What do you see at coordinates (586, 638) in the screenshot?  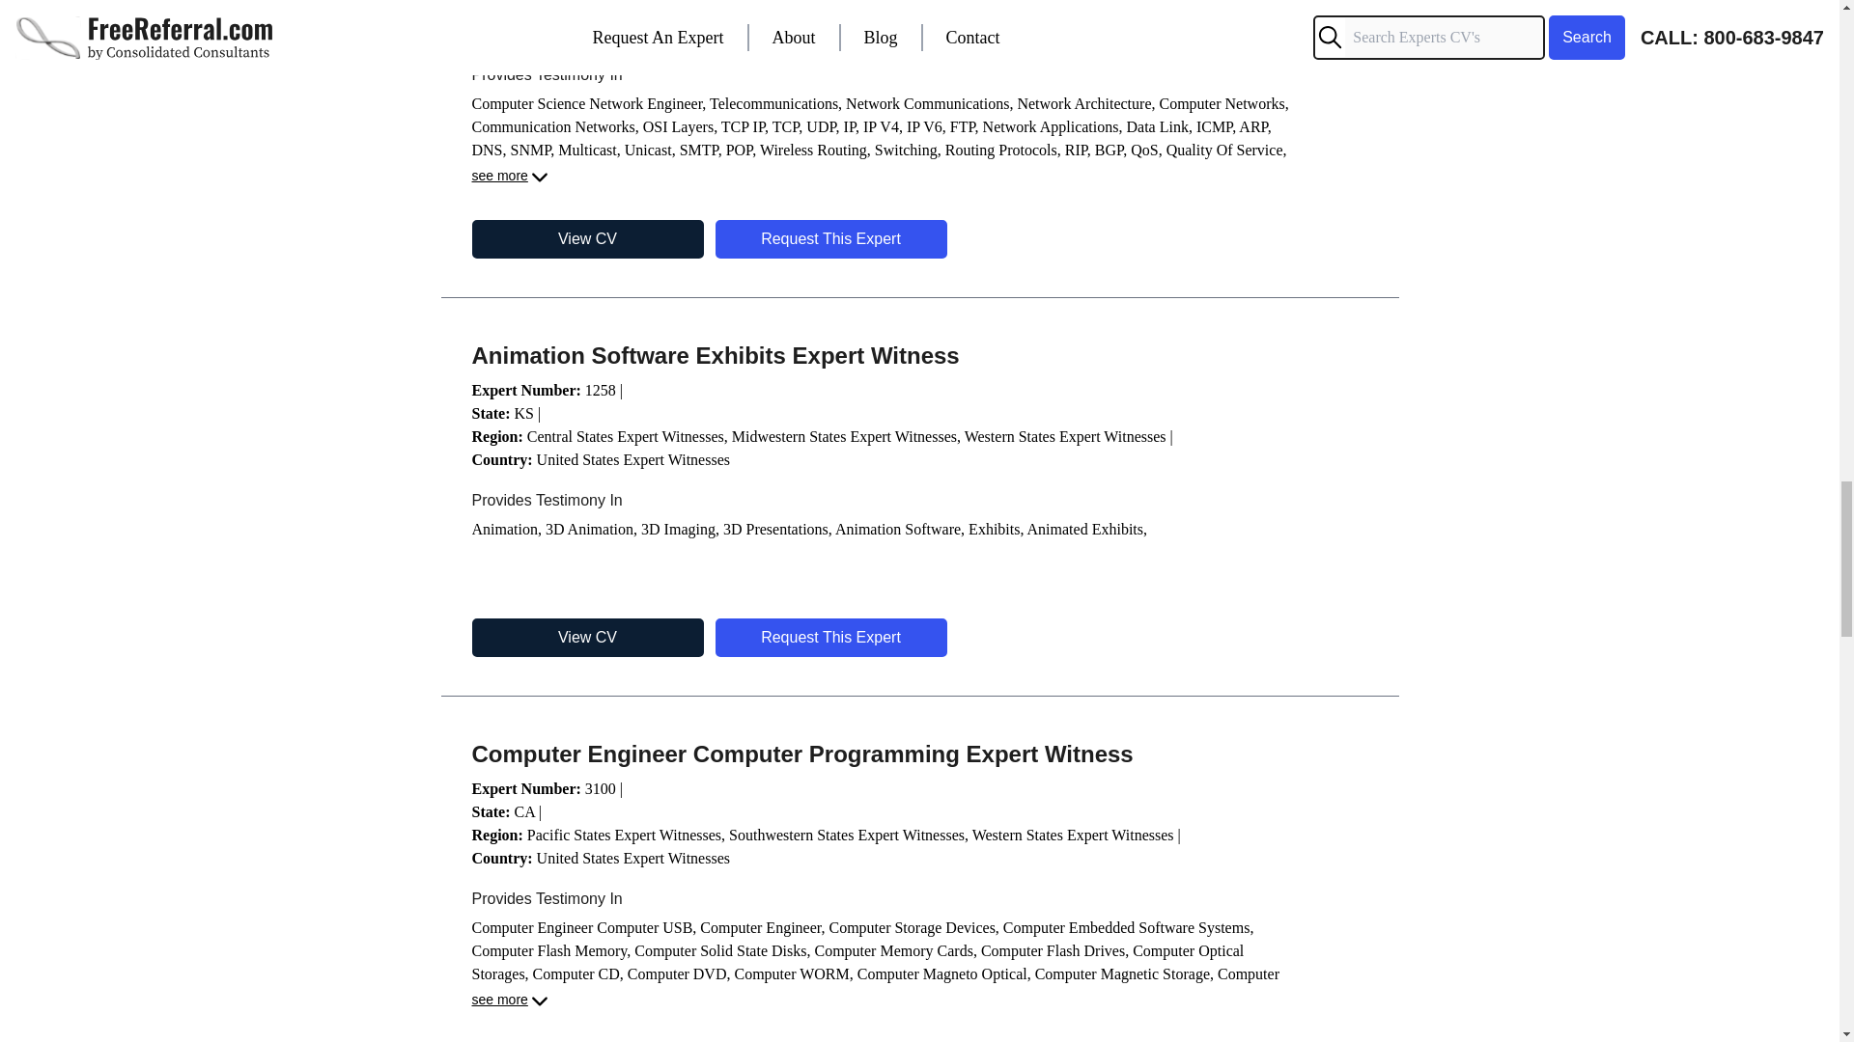 I see `View CV` at bounding box center [586, 638].